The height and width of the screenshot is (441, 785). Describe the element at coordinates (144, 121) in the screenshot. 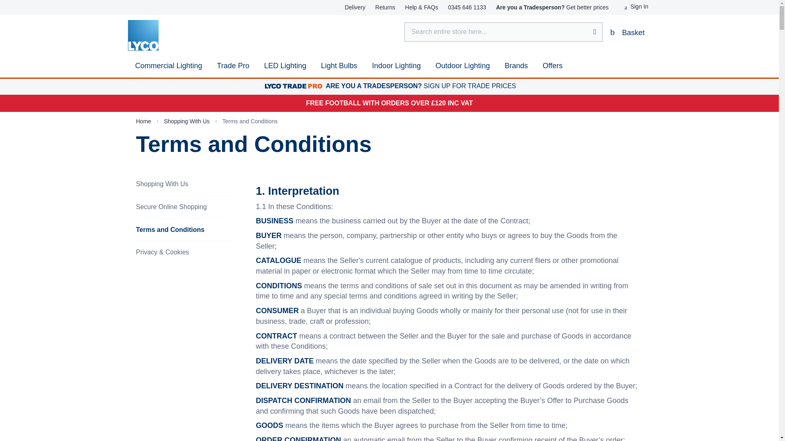

I see `Go to Home Page` at that location.